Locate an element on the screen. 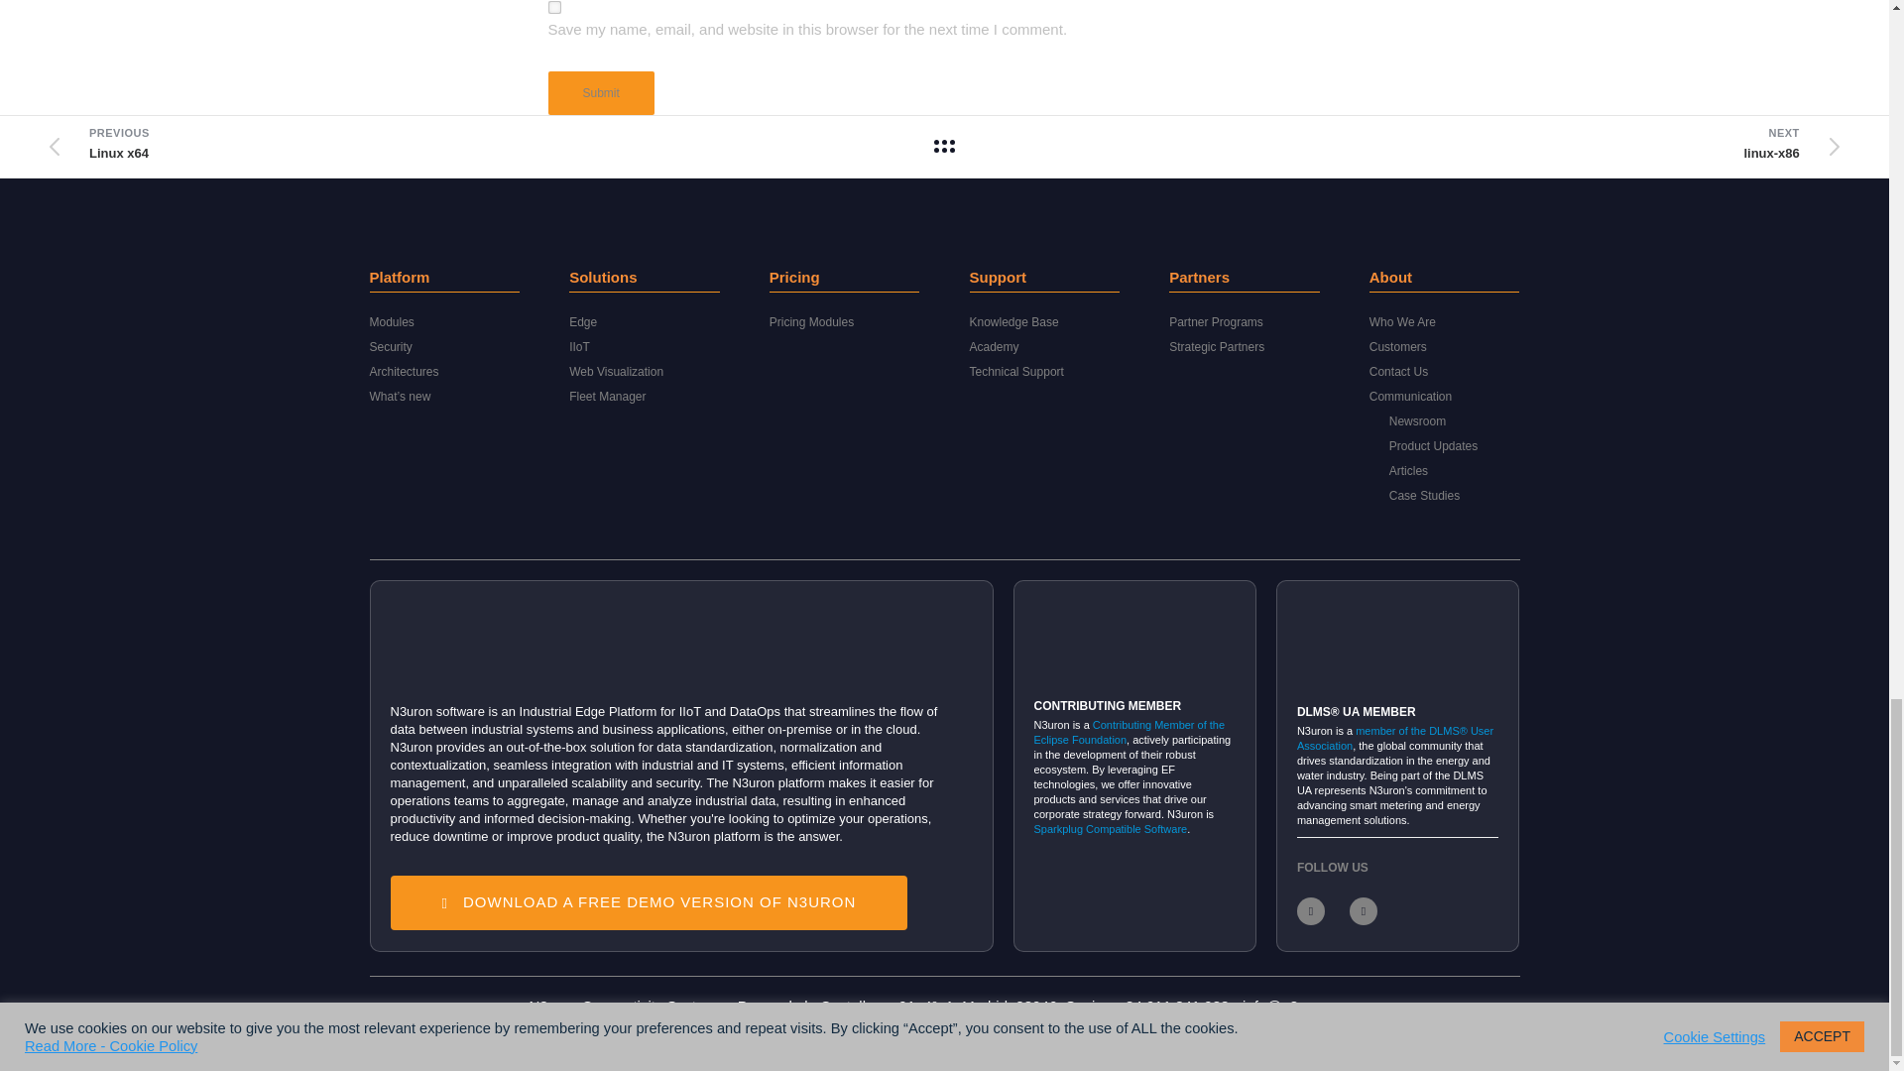 Image resolution: width=1904 pixels, height=1071 pixels. Submit is located at coordinates (600, 93).